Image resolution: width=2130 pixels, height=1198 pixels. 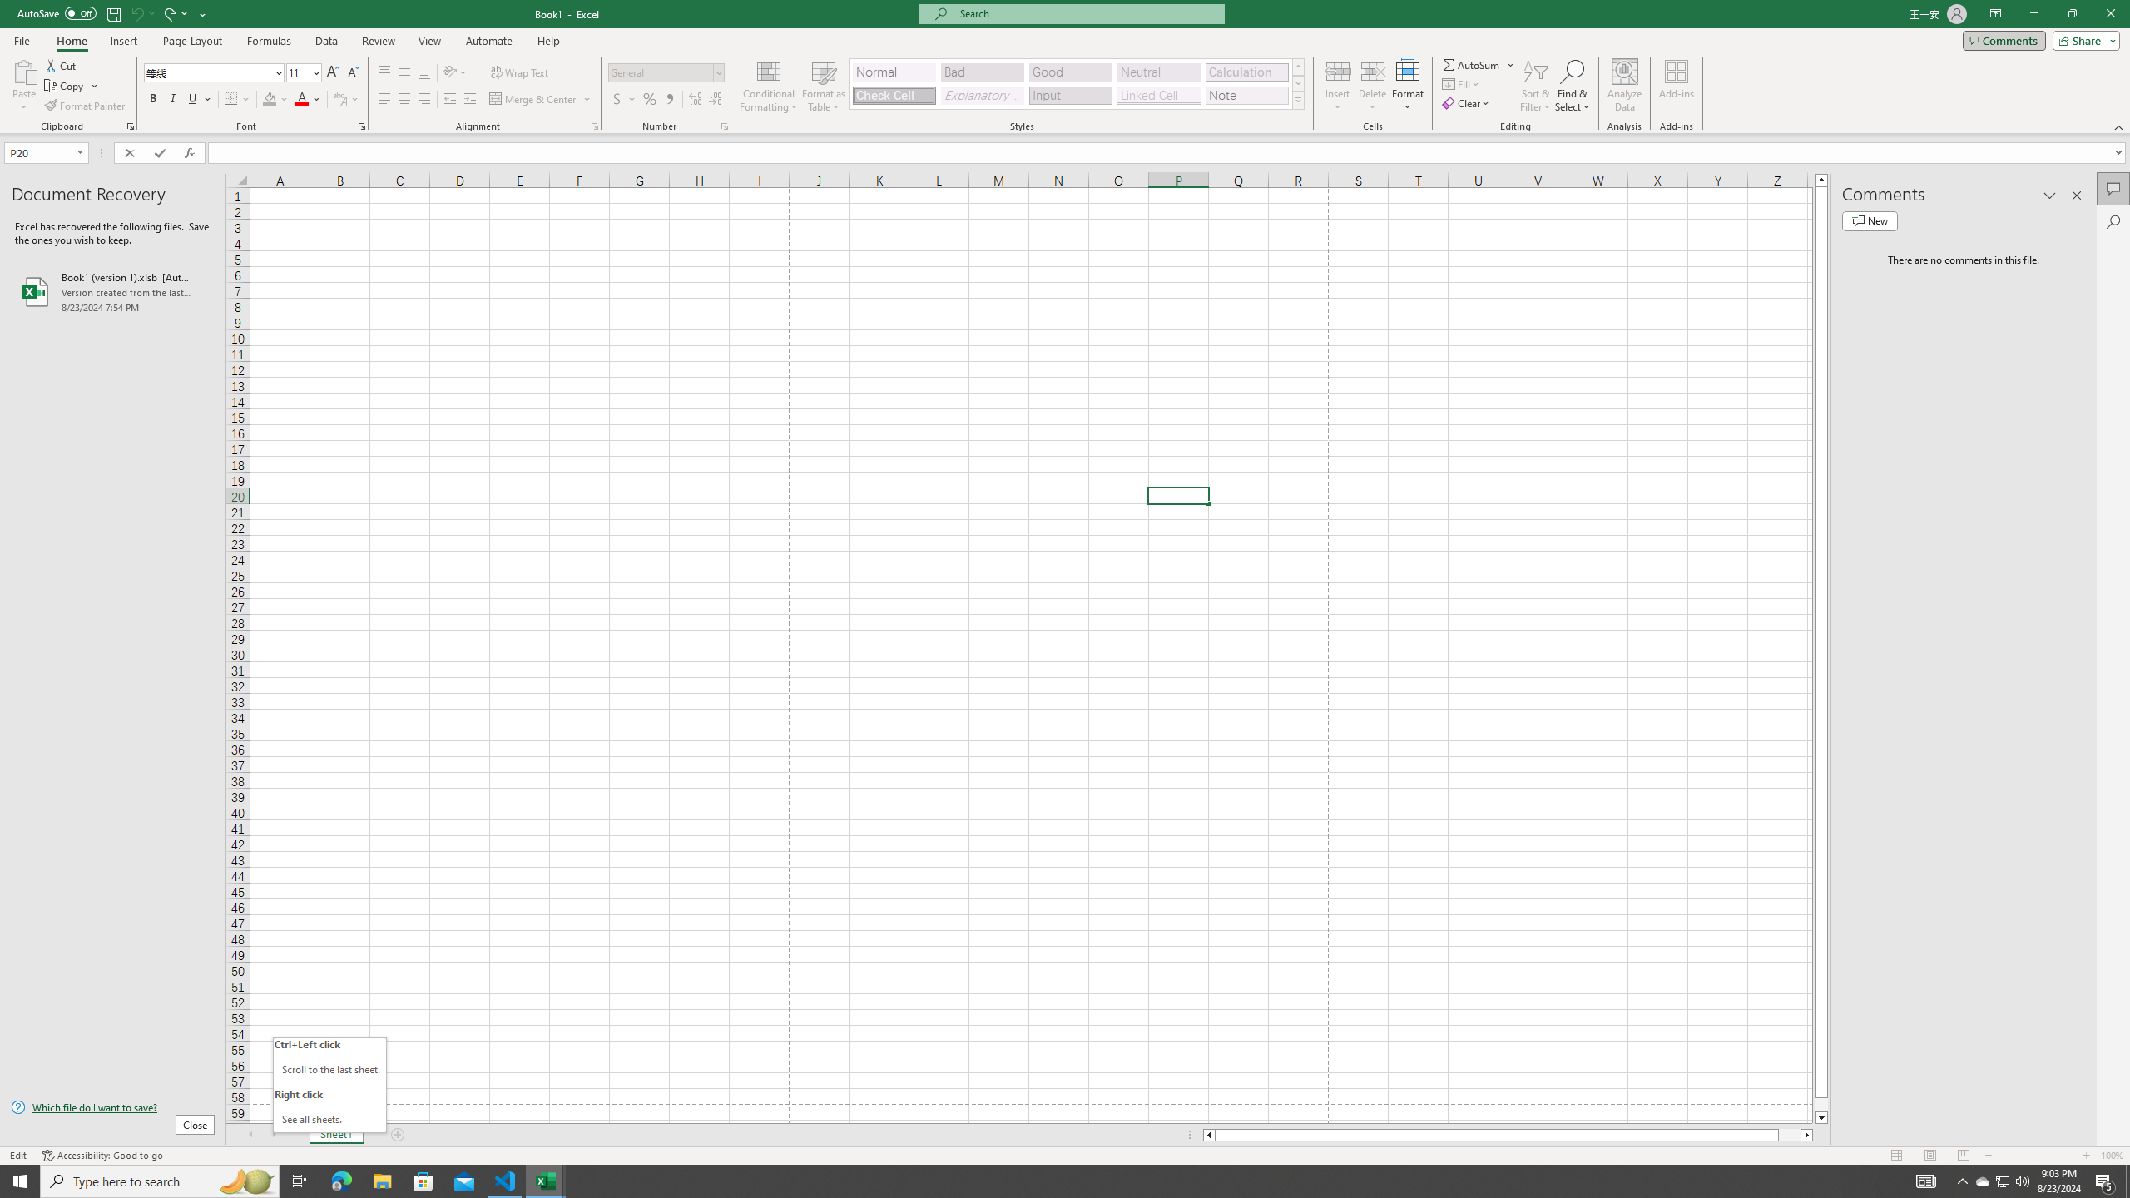 I want to click on Sum, so click(x=1473, y=65).